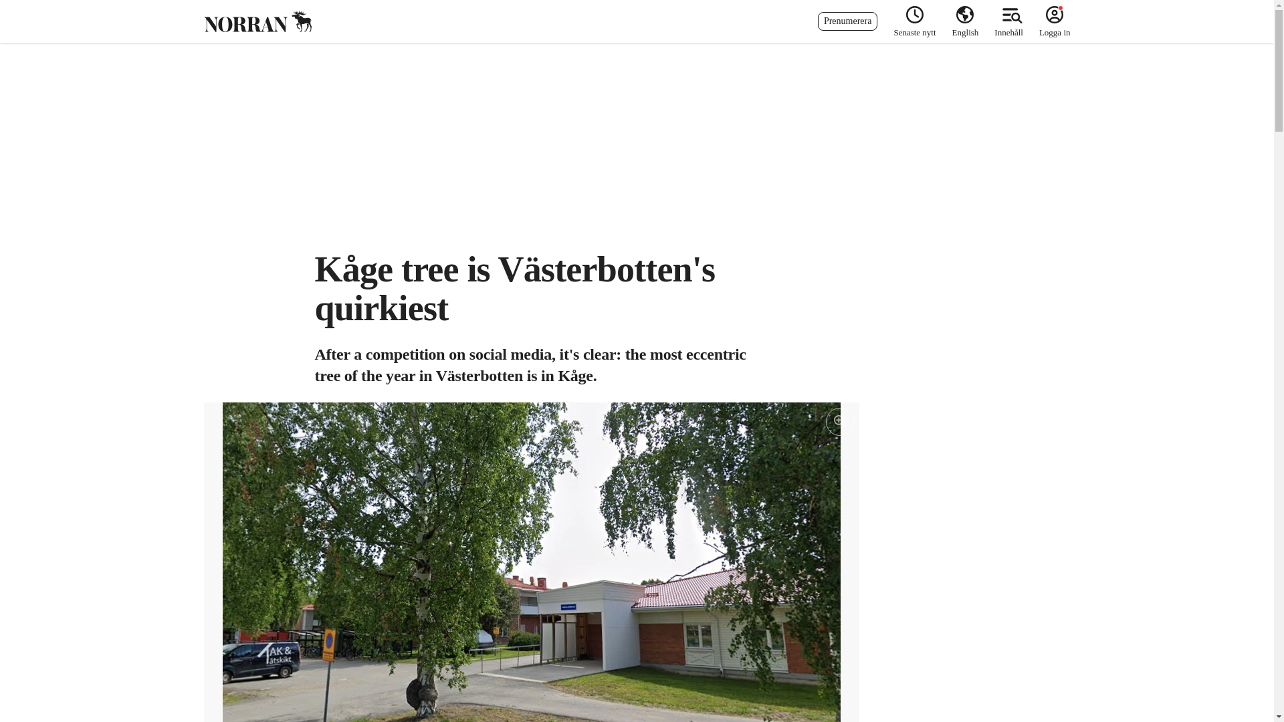  I want to click on English, so click(966, 21).